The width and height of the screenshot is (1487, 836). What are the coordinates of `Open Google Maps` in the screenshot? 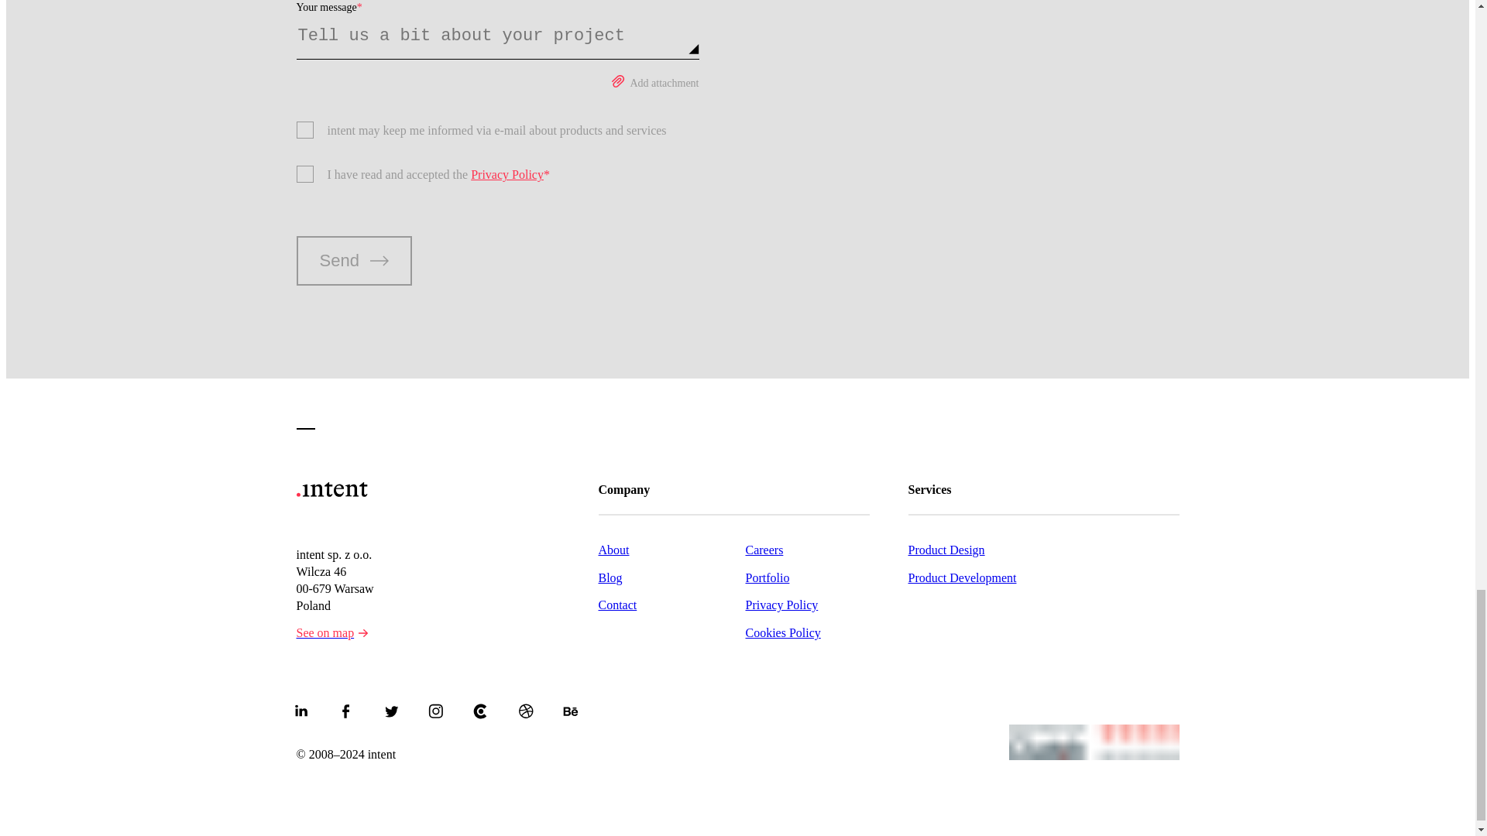 It's located at (362, 633).